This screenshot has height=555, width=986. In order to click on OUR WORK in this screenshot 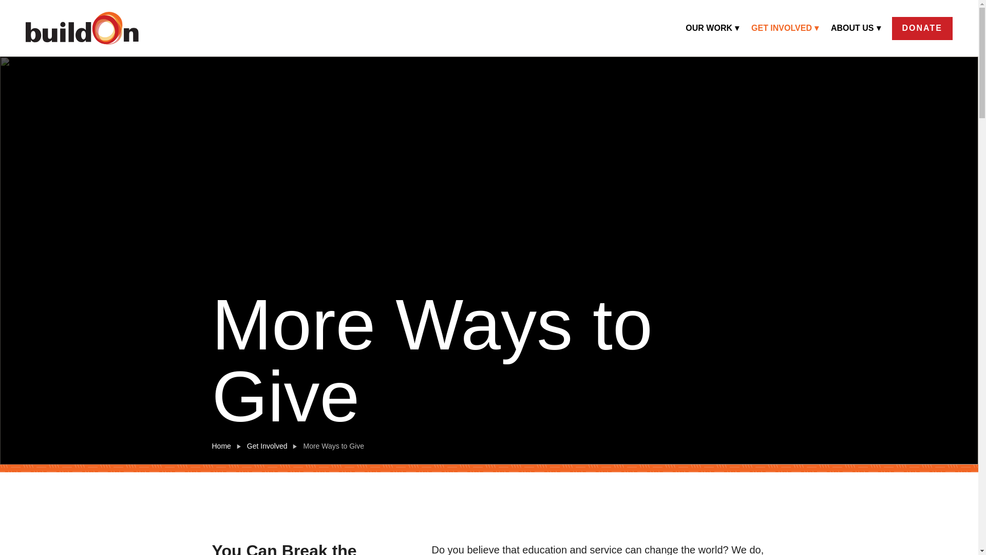, I will do `click(712, 28)`.